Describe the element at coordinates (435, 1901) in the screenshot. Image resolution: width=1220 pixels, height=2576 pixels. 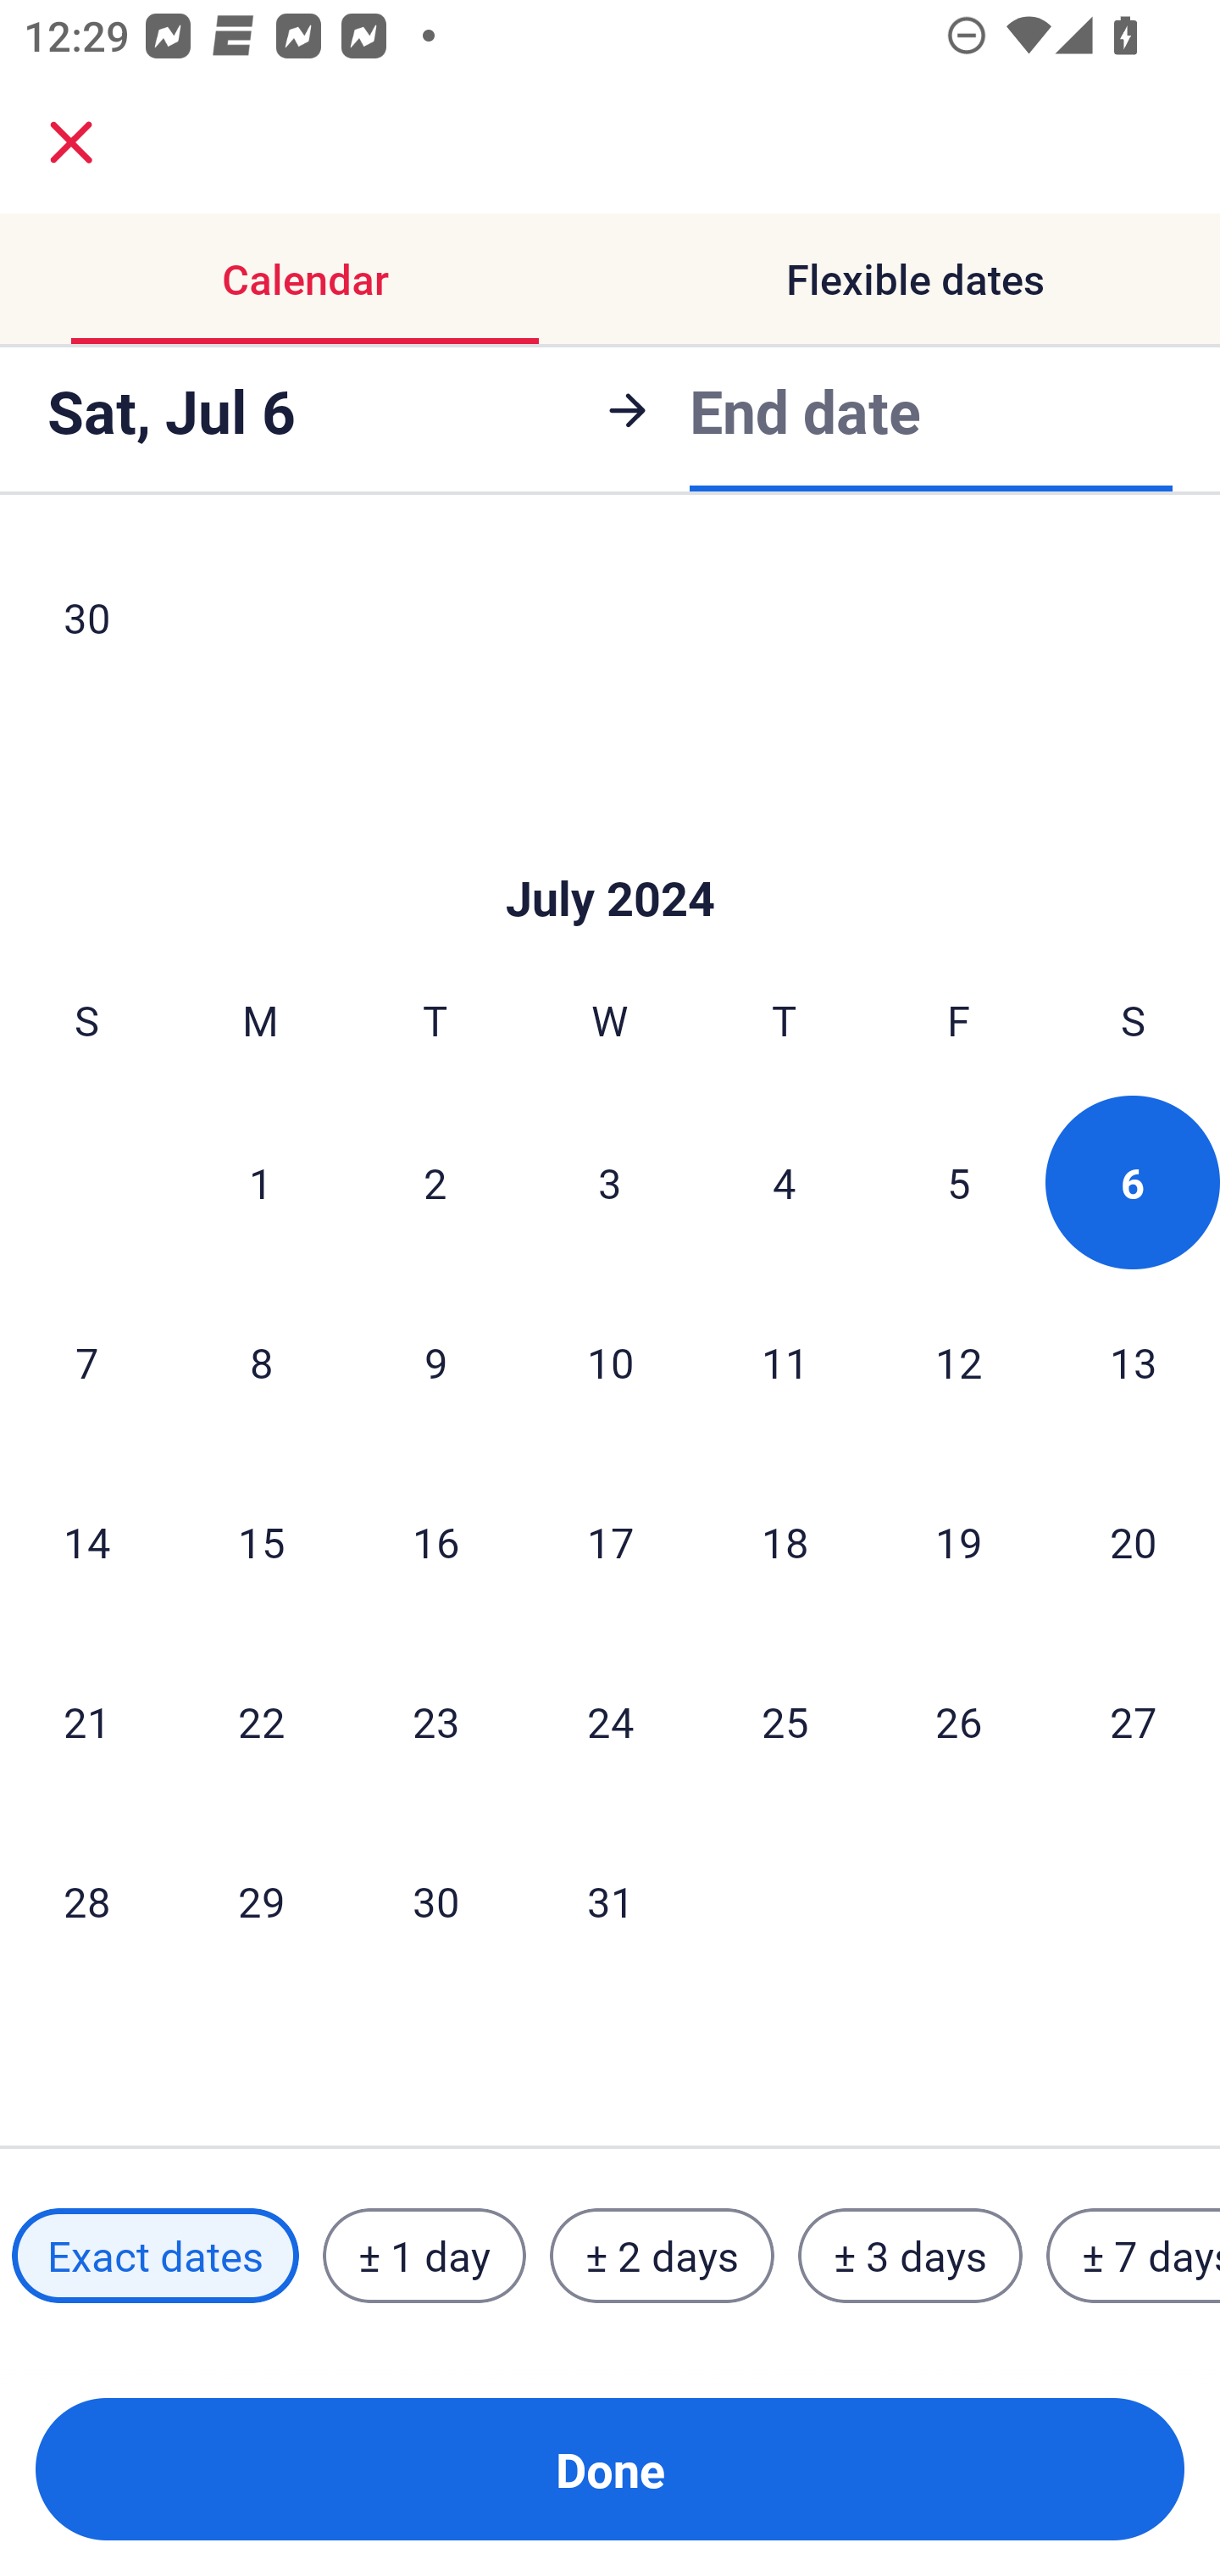
I see `30 Tuesday, July 30, 2024` at that location.